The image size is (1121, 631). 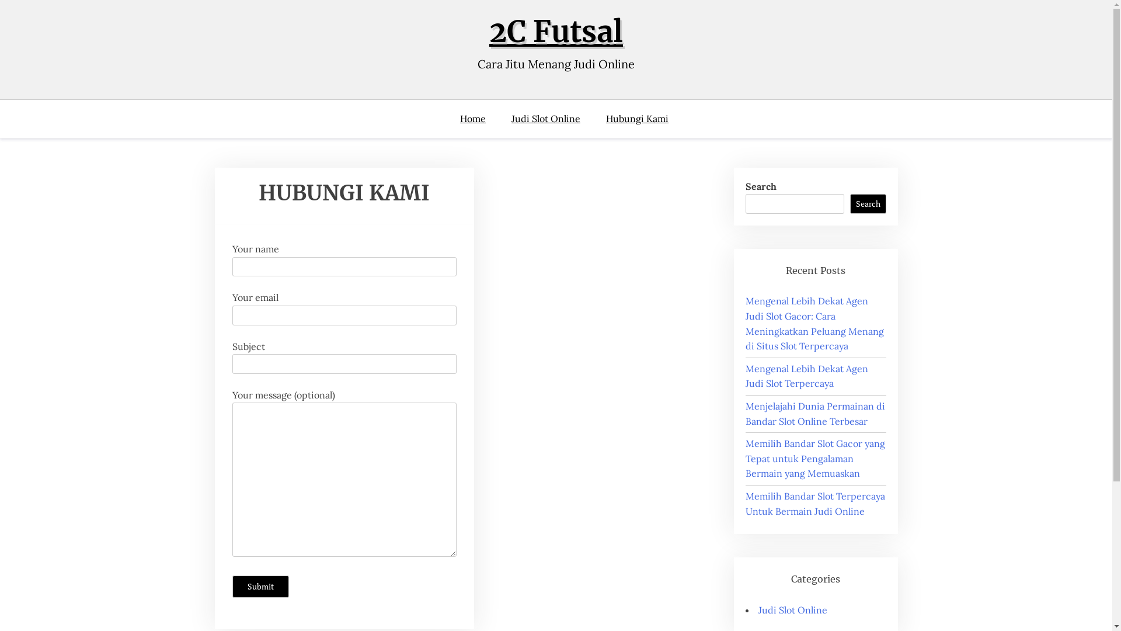 What do you see at coordinates (637, 119) in the screenshot?
I see `Hubungi Kami` at bounding box center [637, 119].